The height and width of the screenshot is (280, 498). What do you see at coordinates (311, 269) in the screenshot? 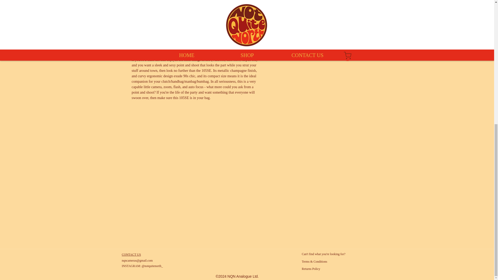
I see `Returns Policy` at bounding box center [311, 269].